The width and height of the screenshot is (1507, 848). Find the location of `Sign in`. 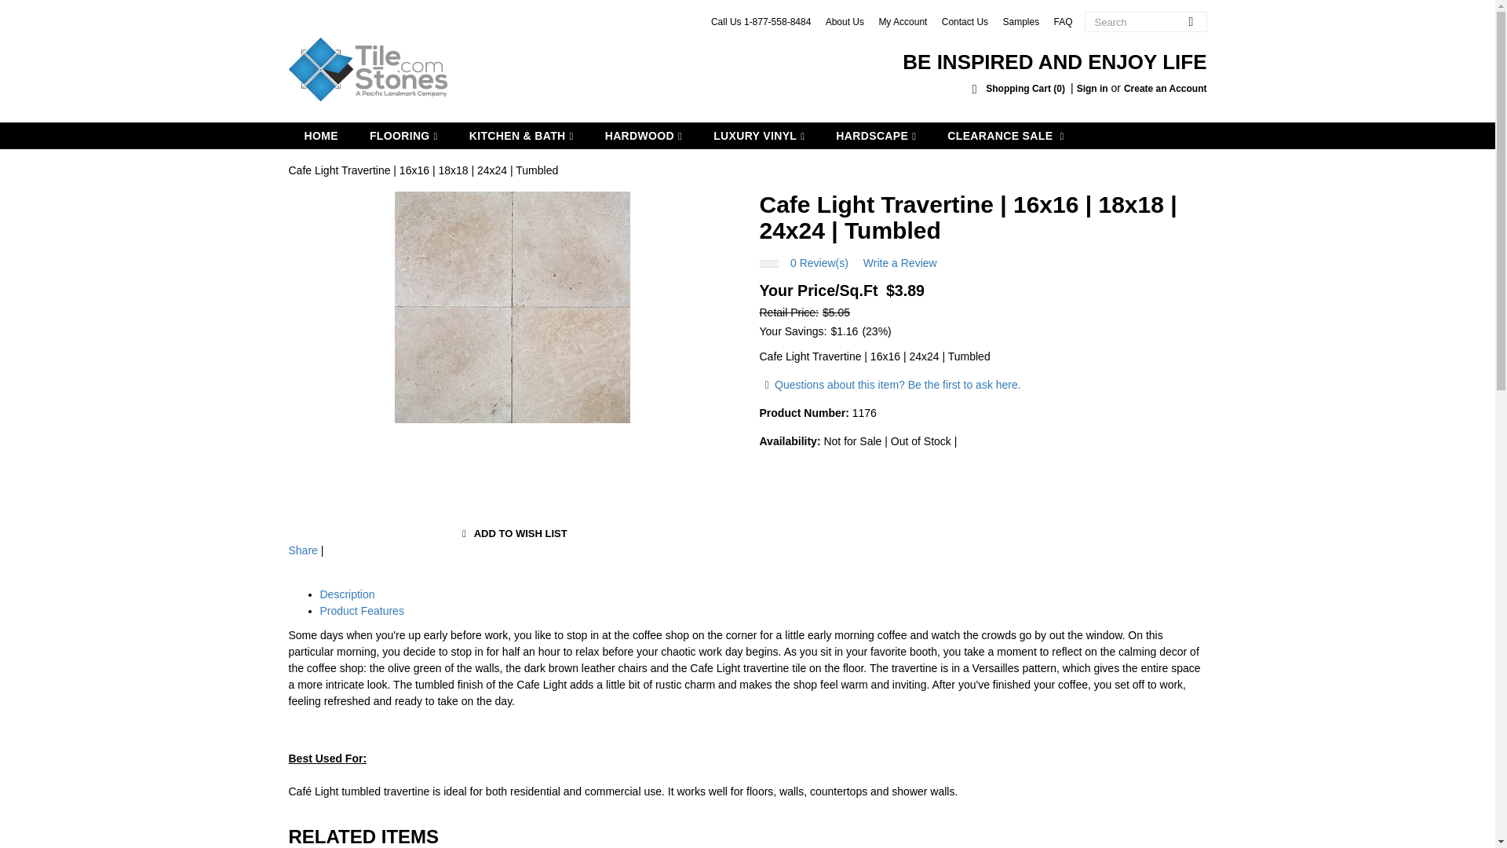

Sign in is located at coordinates (1093, 88).